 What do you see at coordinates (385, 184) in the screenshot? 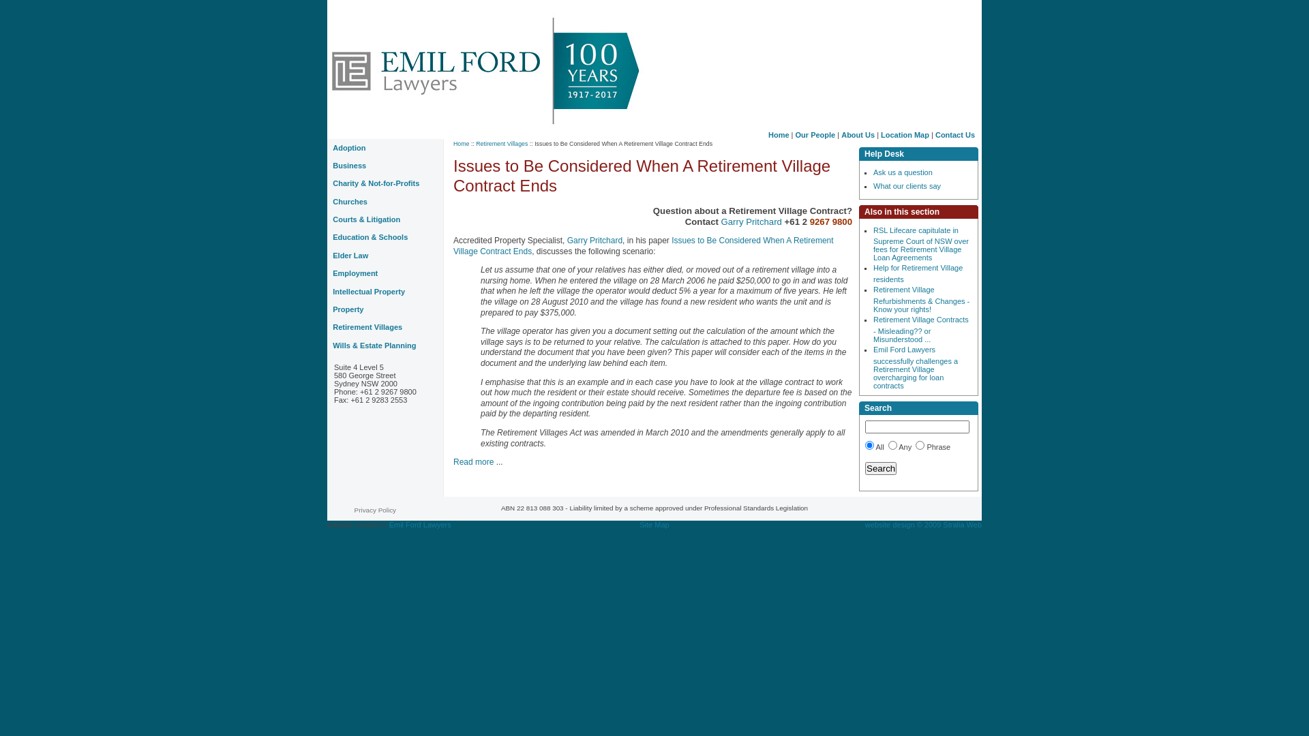
I see `Charity & Not-for-Profits` at bounding box center [385, 184].